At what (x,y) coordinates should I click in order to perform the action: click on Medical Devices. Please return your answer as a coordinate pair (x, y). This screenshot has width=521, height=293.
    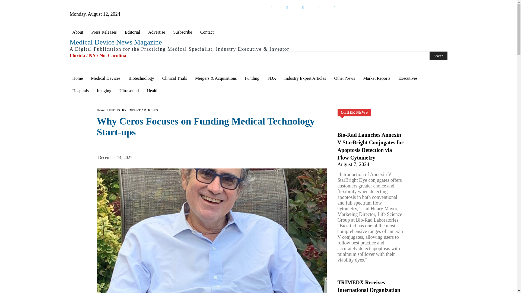
    Looking at the image, I should click on (106, 78).